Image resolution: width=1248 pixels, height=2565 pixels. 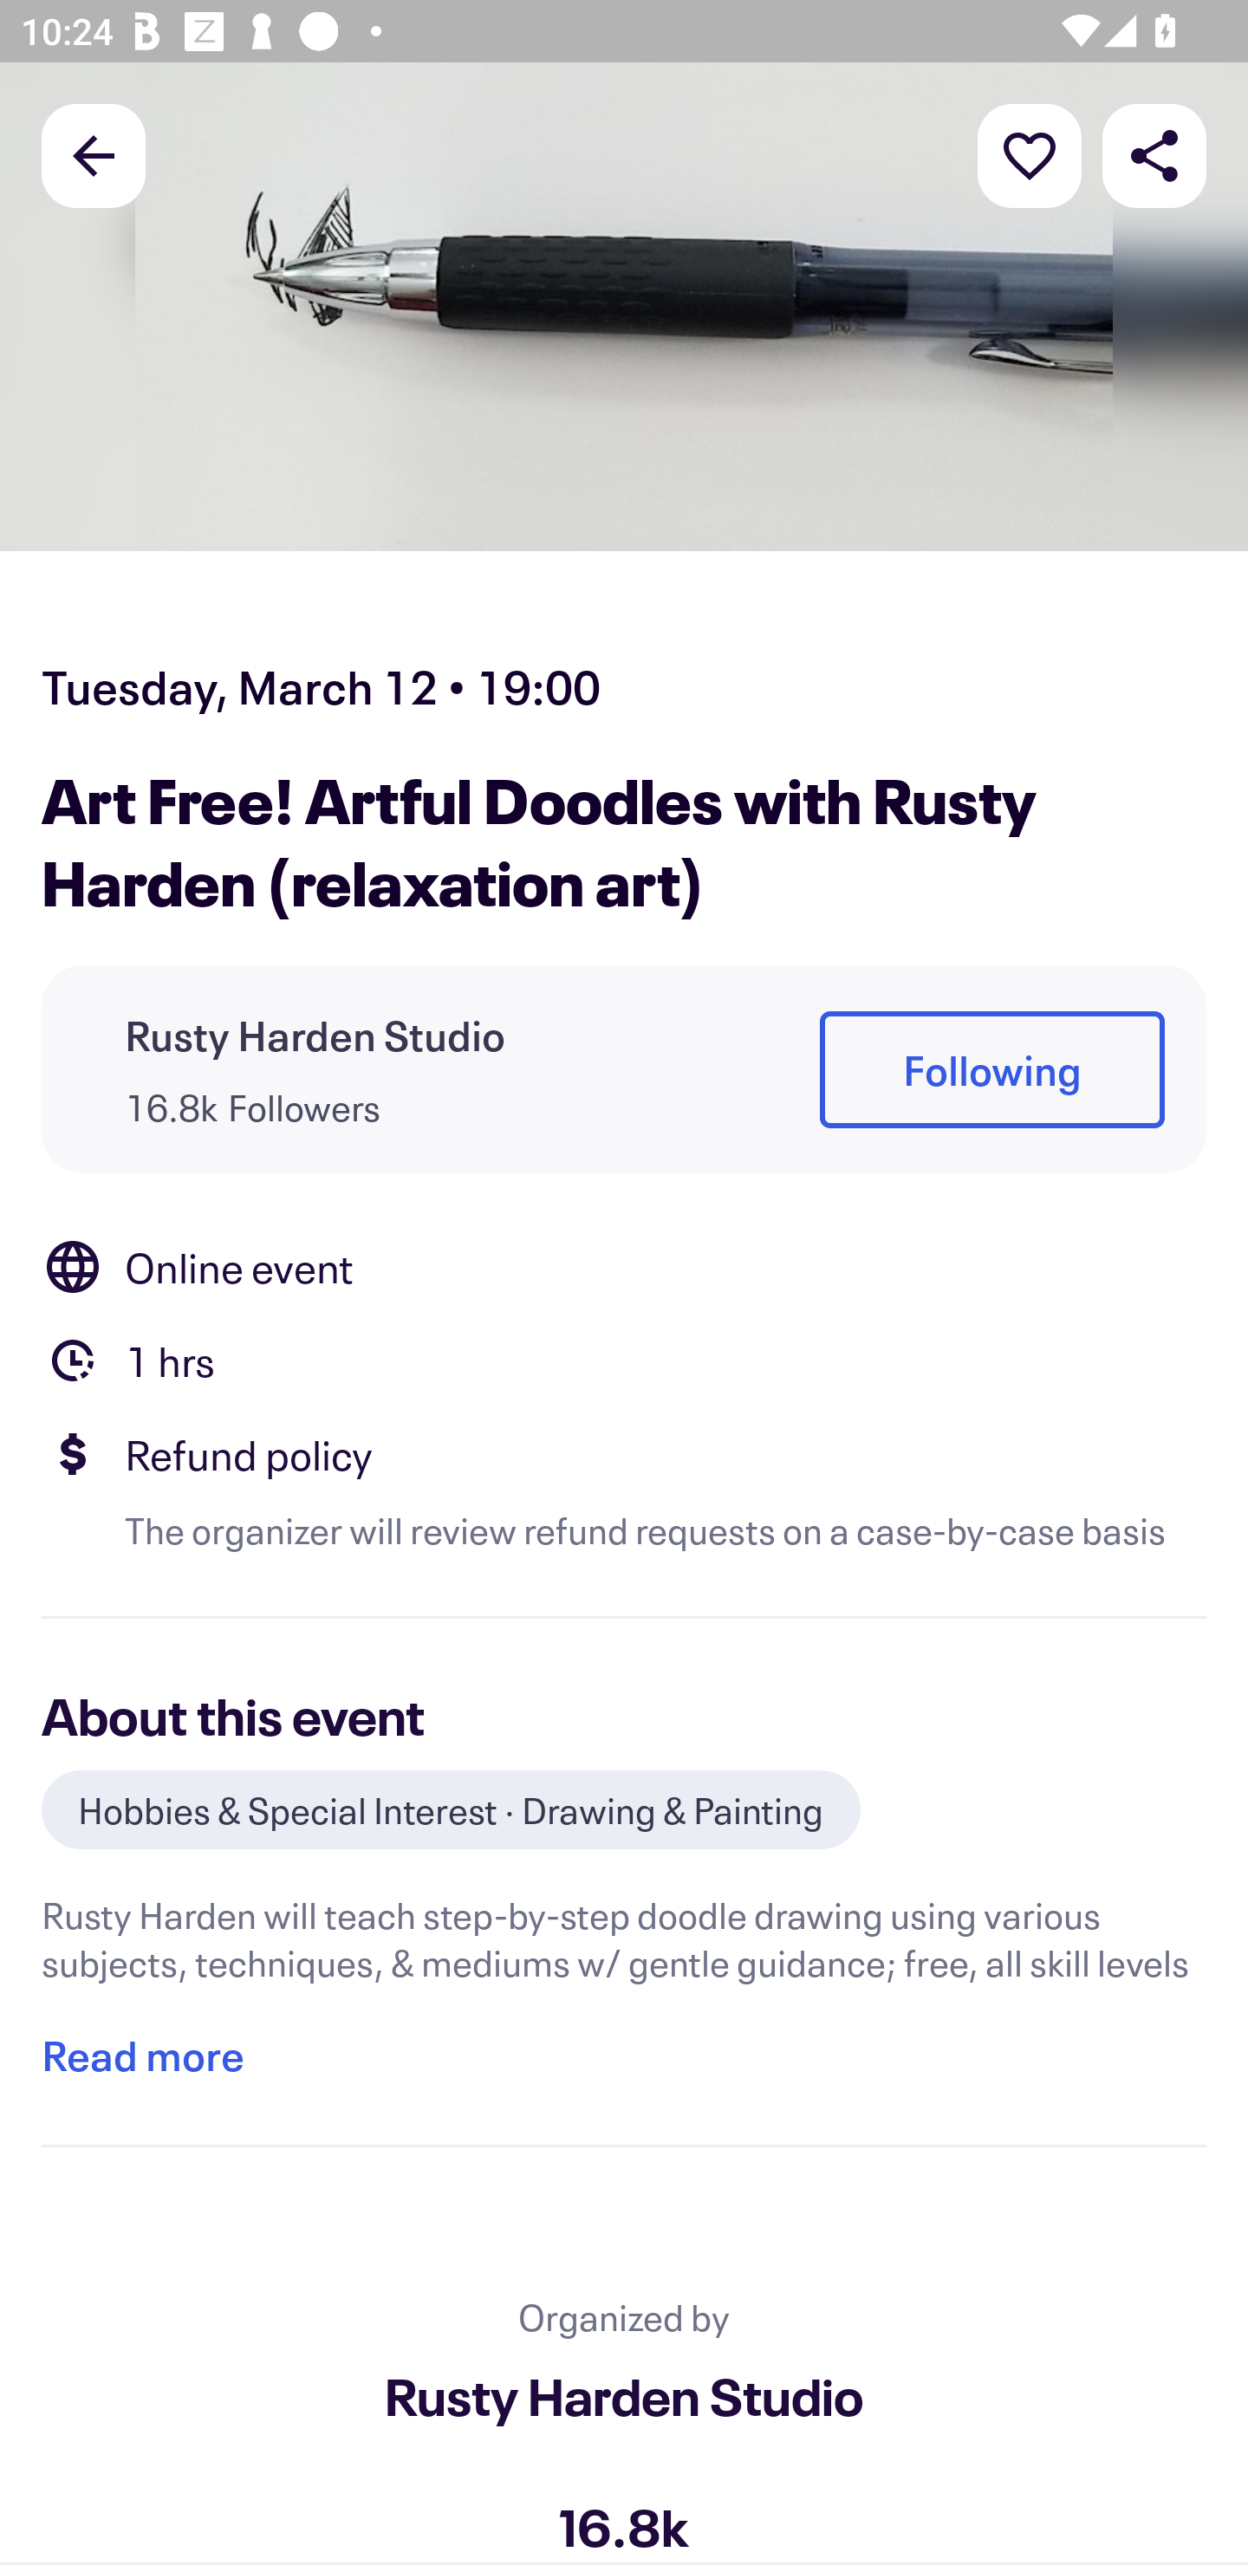 I want to click on Rusty Harden Studio, so click(x=315, y=1035).